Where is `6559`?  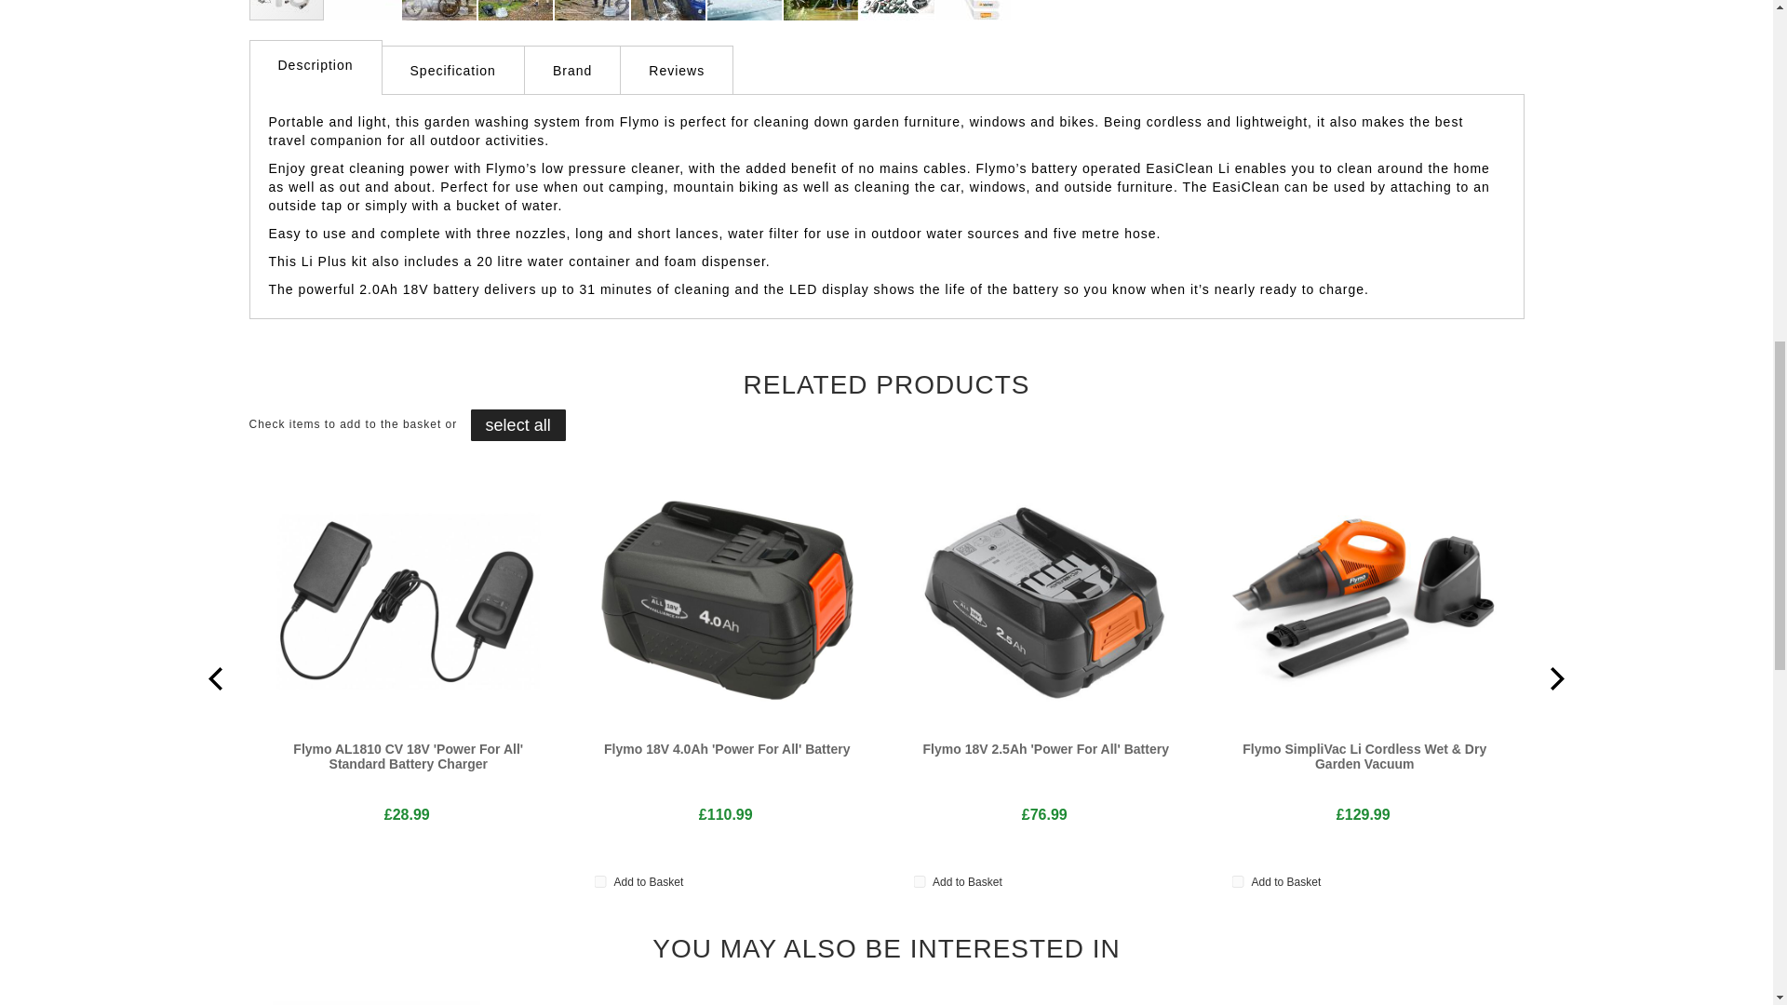 6559 is located at coordinates (1238, 880).